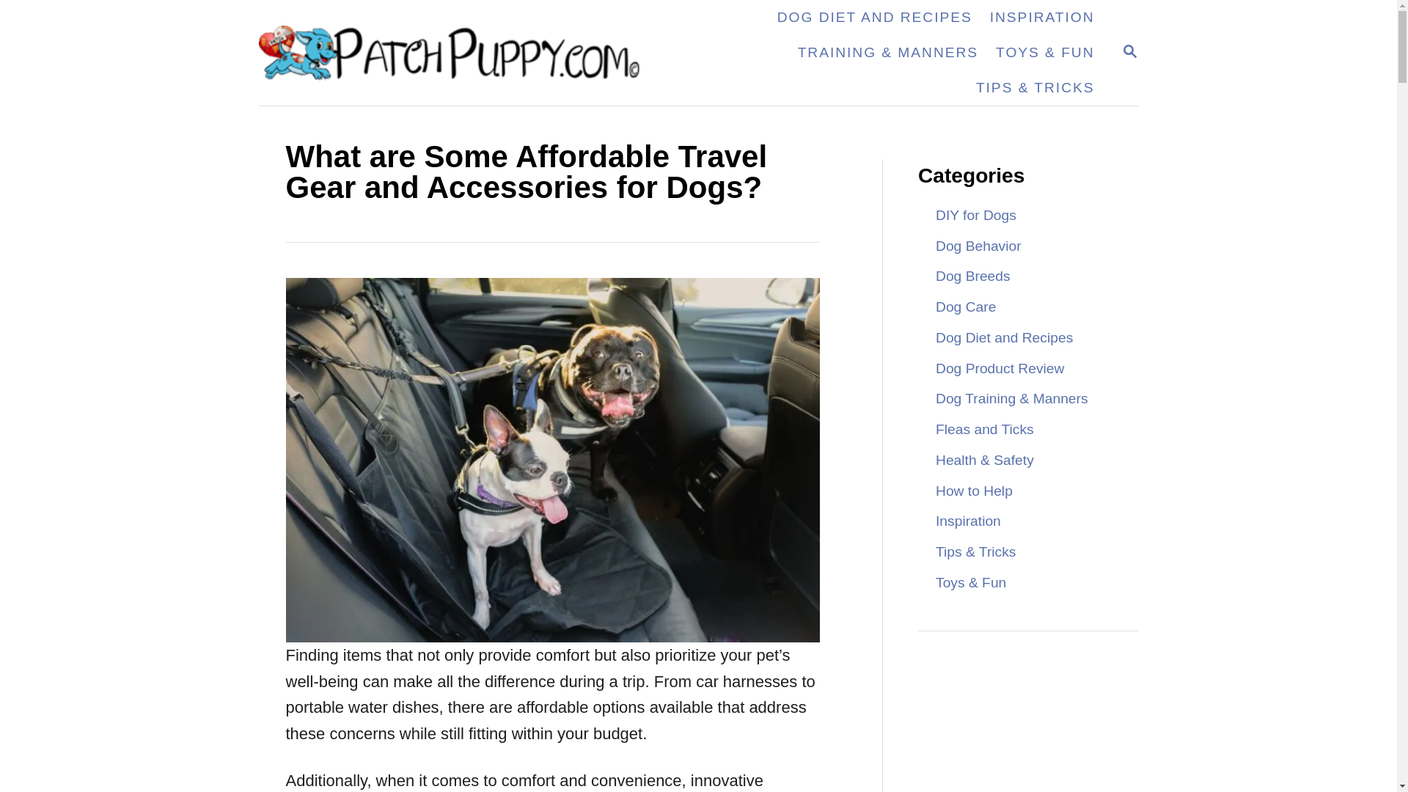  Describe the element at coordinates (1129, 53) in the screenshot. I see `DIY for Dogs` at that location.